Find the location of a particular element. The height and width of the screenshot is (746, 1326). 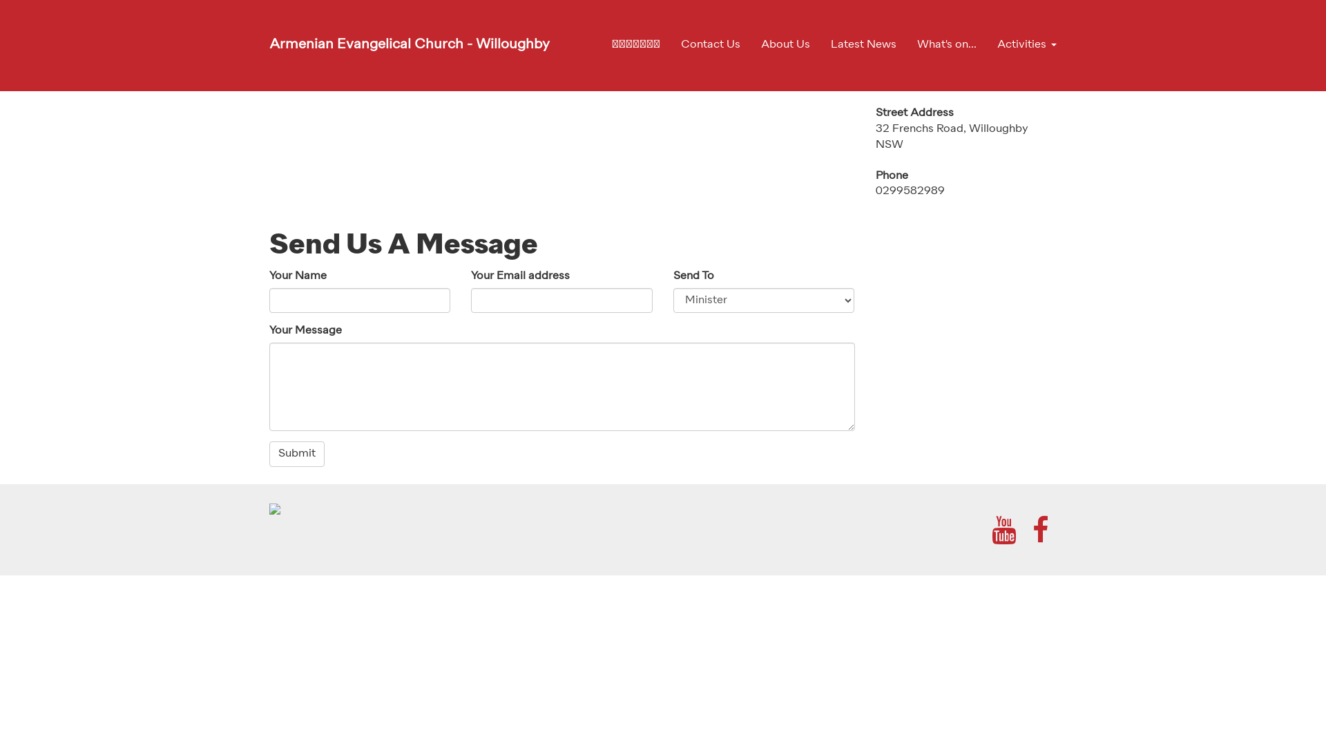

Latest News is located at coordinates (863, 45).